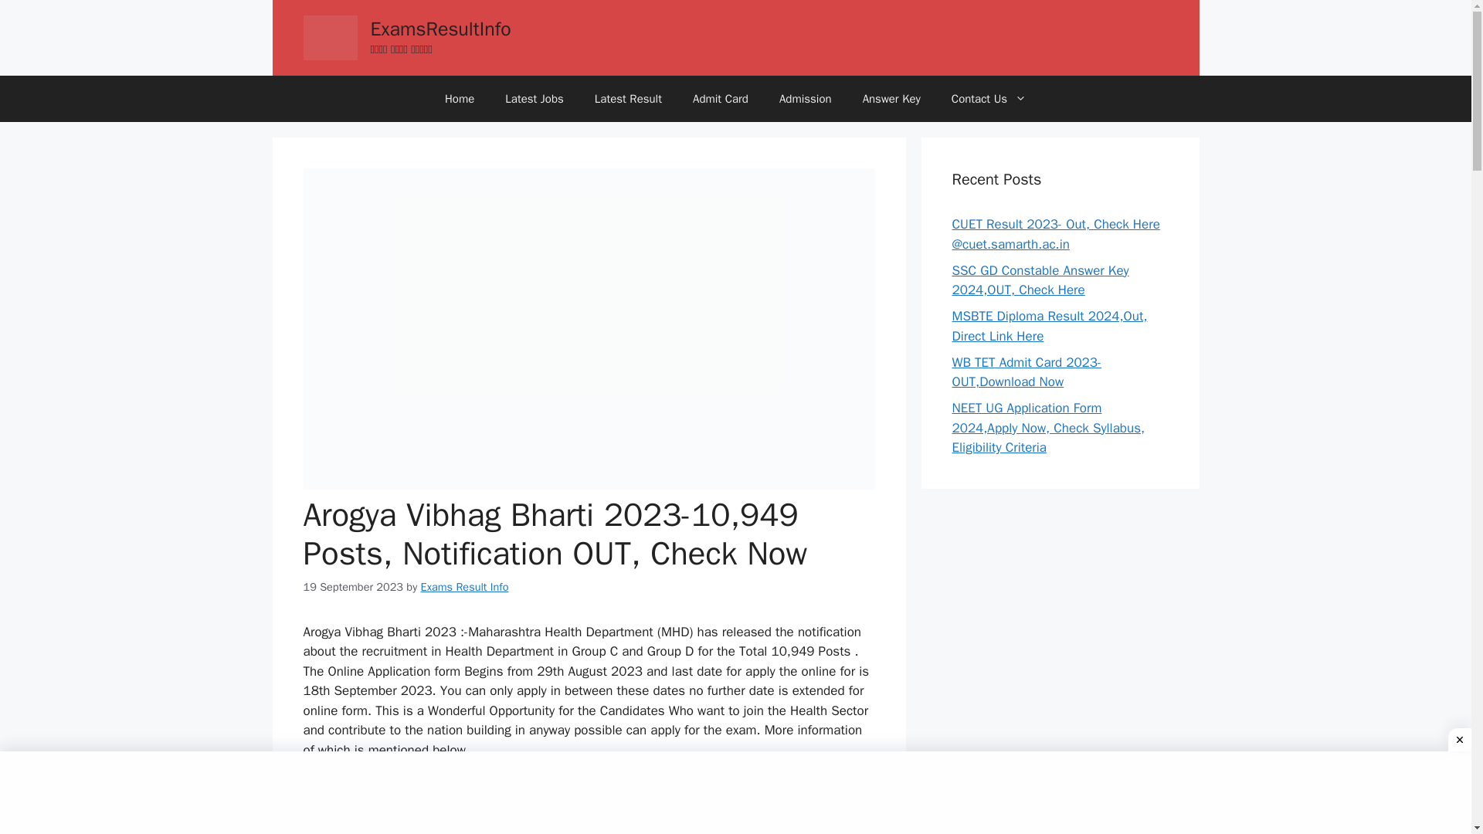  I want to click on Latest Result, so click(629, 99).